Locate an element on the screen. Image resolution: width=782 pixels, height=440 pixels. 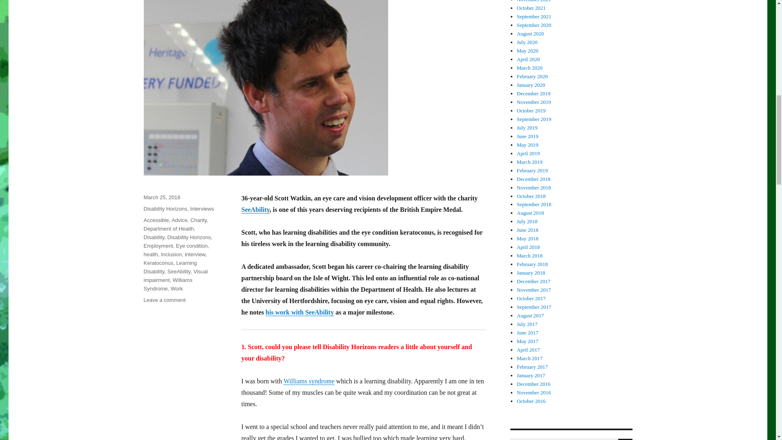
SeeAbility is located at coordinates (255, 209).